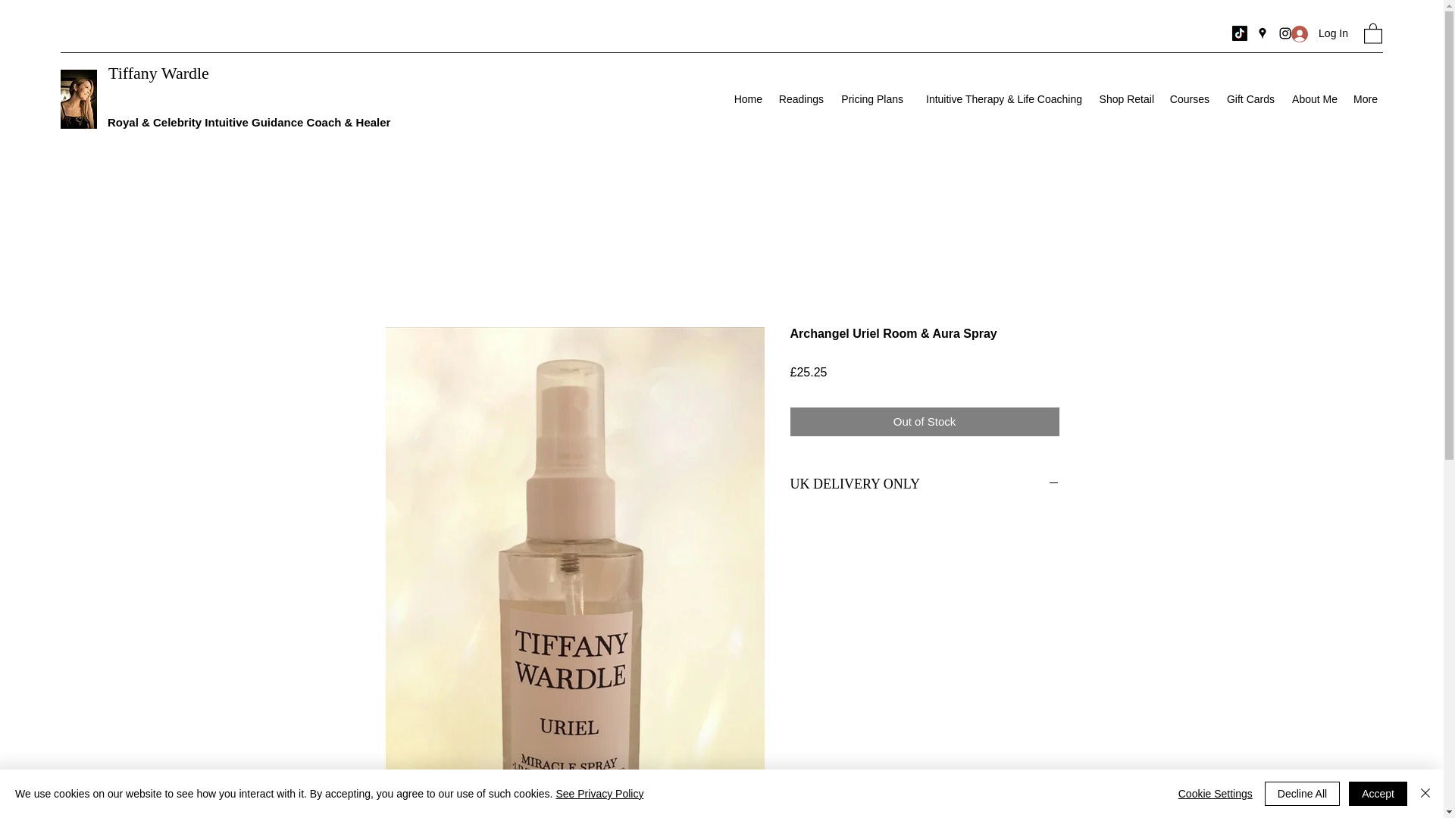 This screenshot has width=1455, height=818. Describe the element at coordinates (1249, 98) in the screenshot. I see `Gift Cards` at that location.